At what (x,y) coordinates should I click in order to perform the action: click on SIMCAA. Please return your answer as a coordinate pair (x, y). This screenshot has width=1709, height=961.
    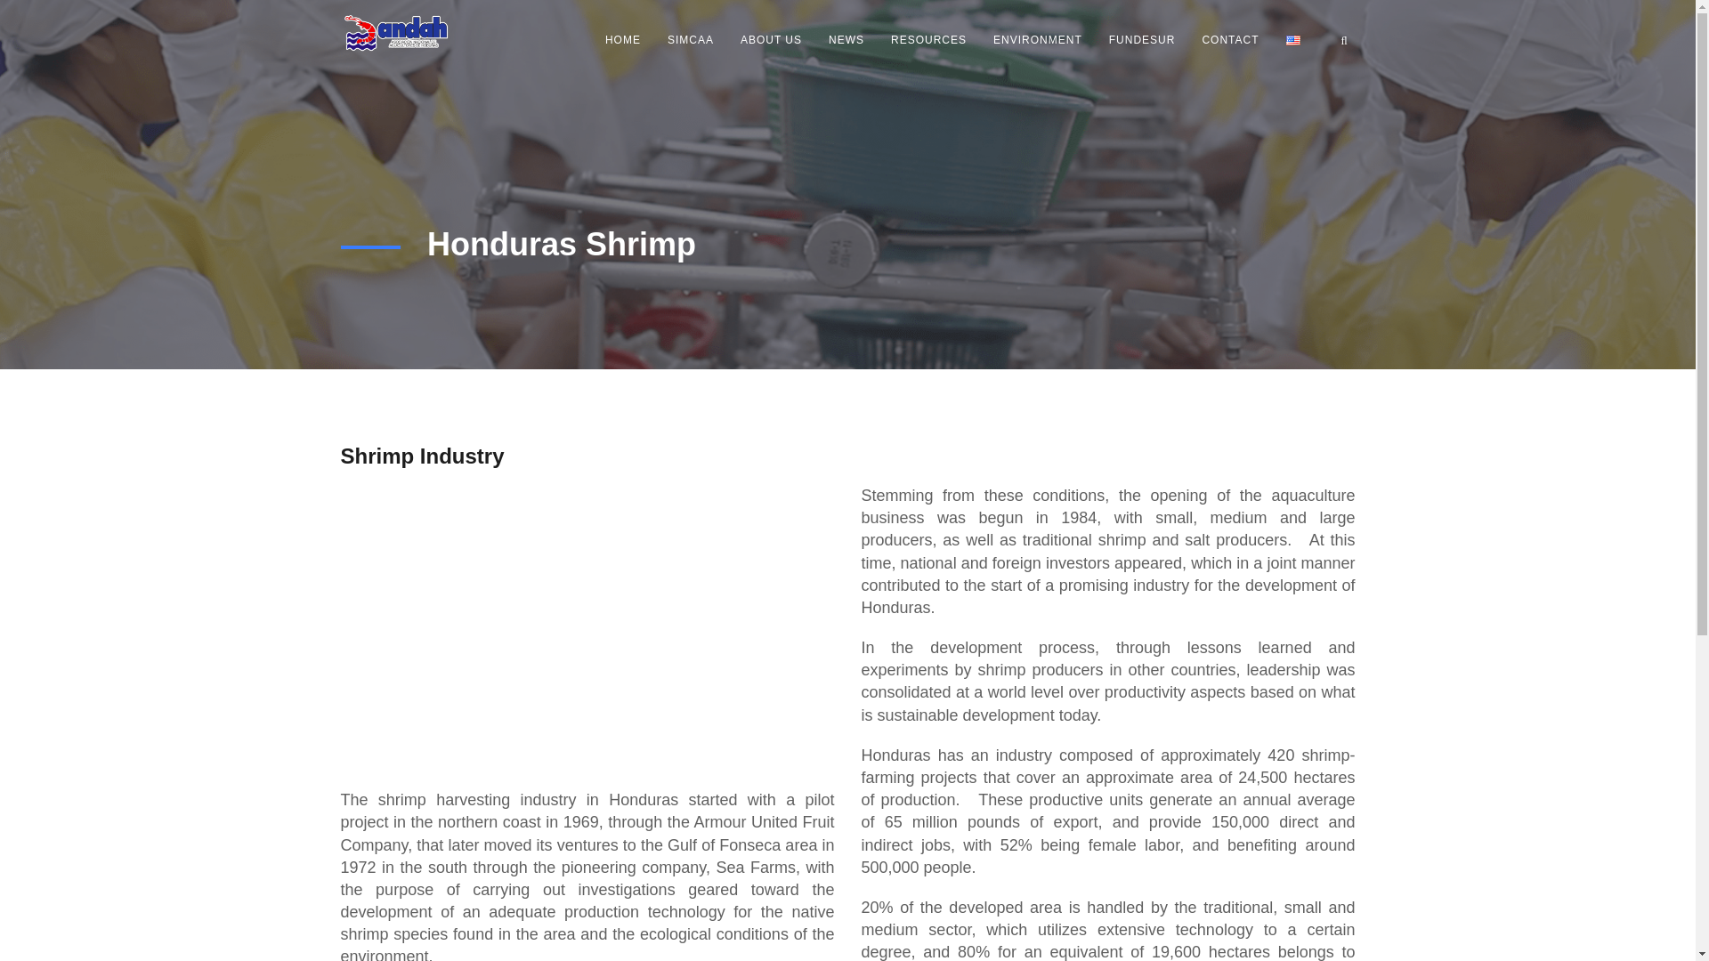
    Looking at the image, I should click on (691, 39).